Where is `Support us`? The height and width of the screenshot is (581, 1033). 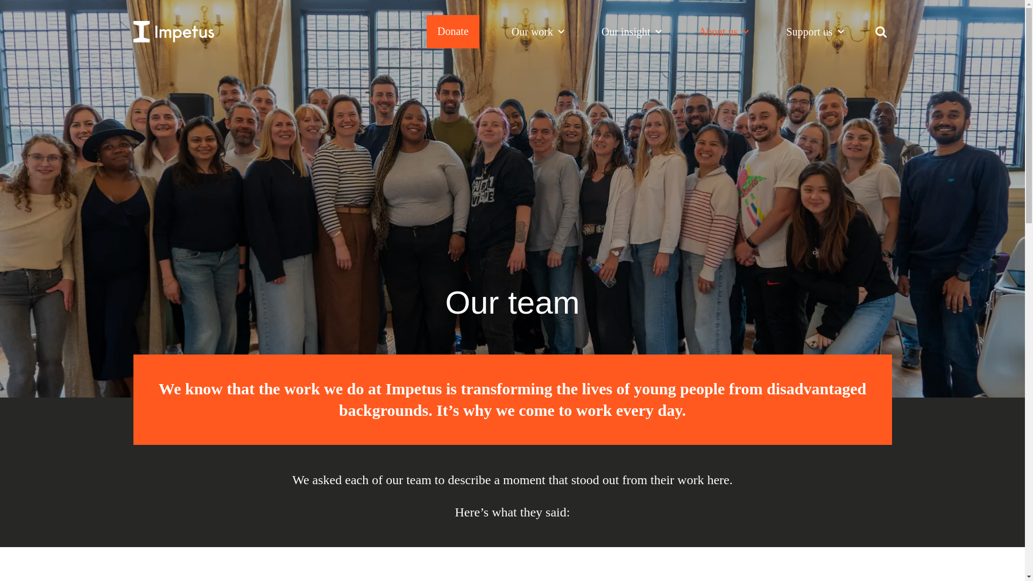
Support us is located at coordinates (817, 31).